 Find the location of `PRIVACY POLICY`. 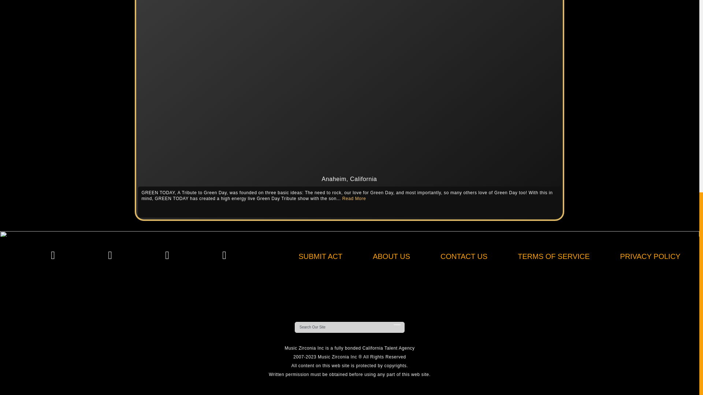

PRIVACY POLICY is located at coordinates (650, 256).